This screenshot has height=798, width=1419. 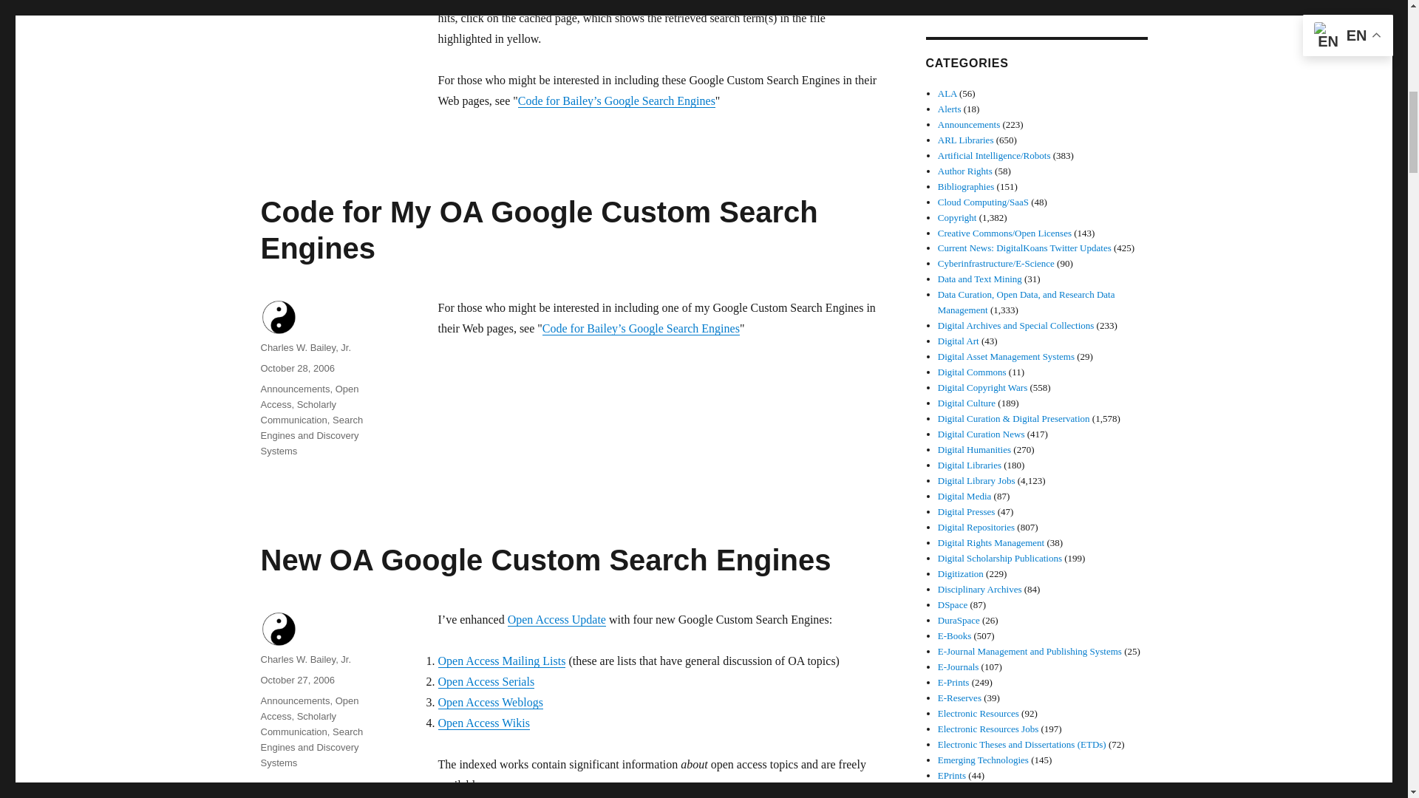 What do you see at coordinates (483, 723) in the screenshot?
I see `Open Access Wikis` at bounding box center [483, 723].